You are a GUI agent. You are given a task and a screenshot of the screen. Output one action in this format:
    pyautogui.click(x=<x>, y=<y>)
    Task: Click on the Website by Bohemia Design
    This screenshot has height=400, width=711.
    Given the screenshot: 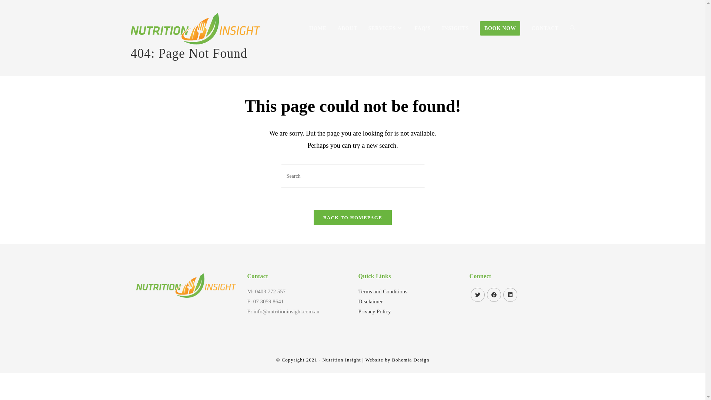 What is the action you would take?
    pyautogui.click(x=397, y=360)
    